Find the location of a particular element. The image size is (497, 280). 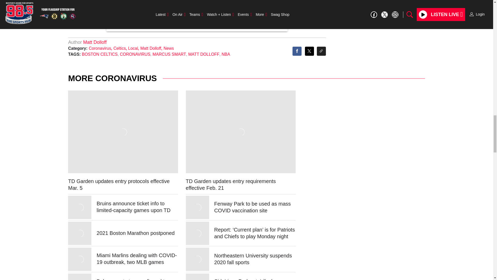

on is located at coordinates (147, 15).